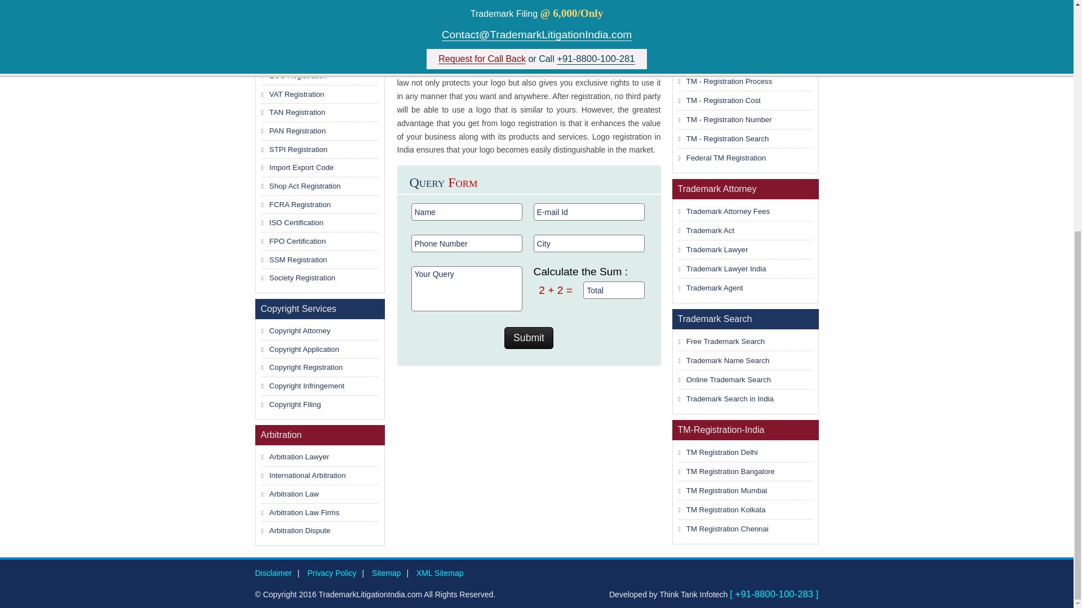  Describe the element at coordinates (467, 212) in the screenshot. I see `Name` at that location.